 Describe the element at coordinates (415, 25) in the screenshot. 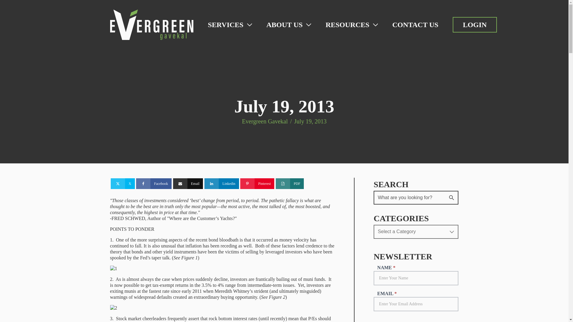

I see `CONTACT US` at that location.